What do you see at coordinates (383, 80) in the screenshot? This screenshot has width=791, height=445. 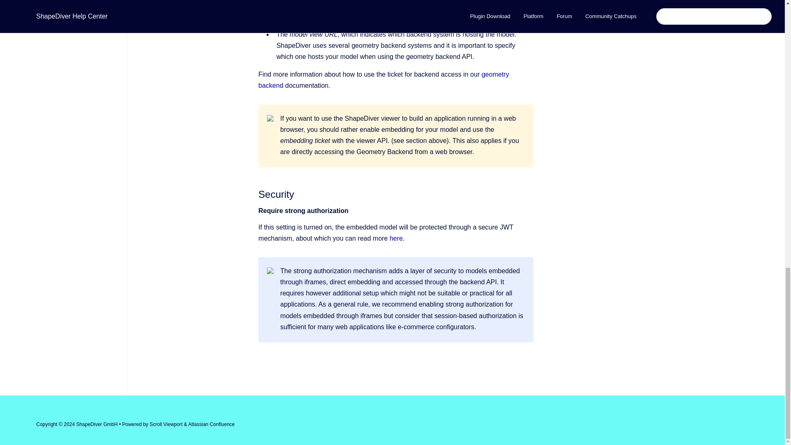 I see `geometry backend` at bounding box center [383, 80].